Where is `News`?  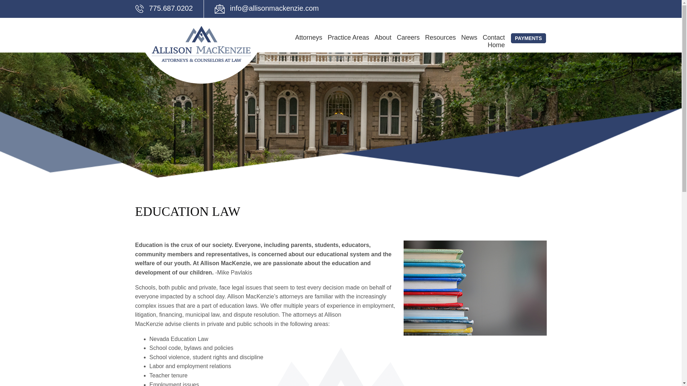
News is located at coordinates (472, 43).